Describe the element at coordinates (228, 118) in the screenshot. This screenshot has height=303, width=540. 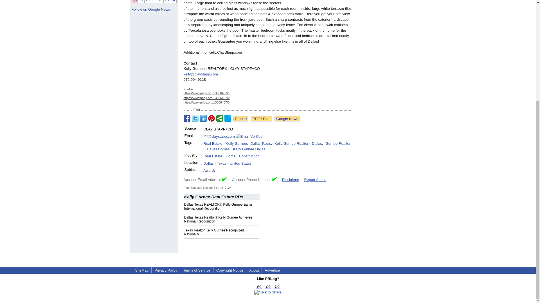
I see `Email to a Friend` at that location.